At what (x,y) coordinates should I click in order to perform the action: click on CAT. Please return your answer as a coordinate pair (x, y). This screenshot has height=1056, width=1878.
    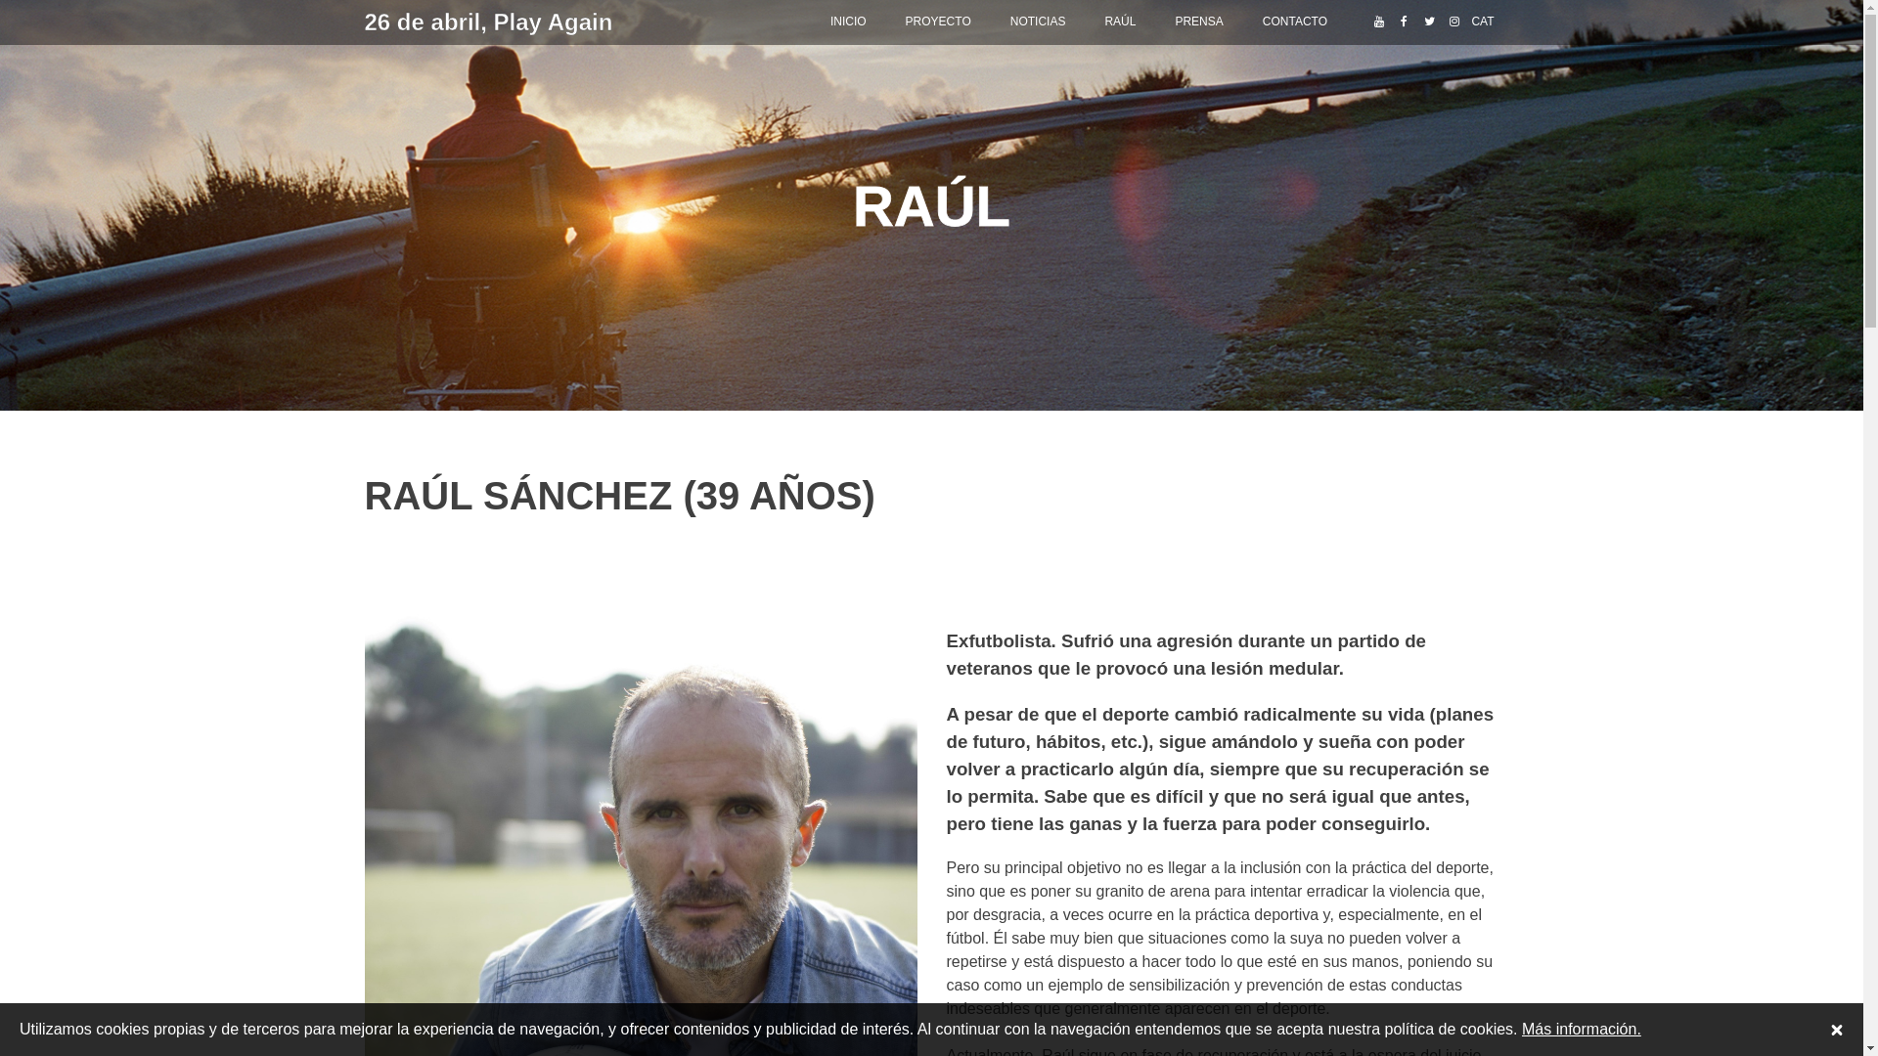
    Looking at the image, I should click on (1483, 22).